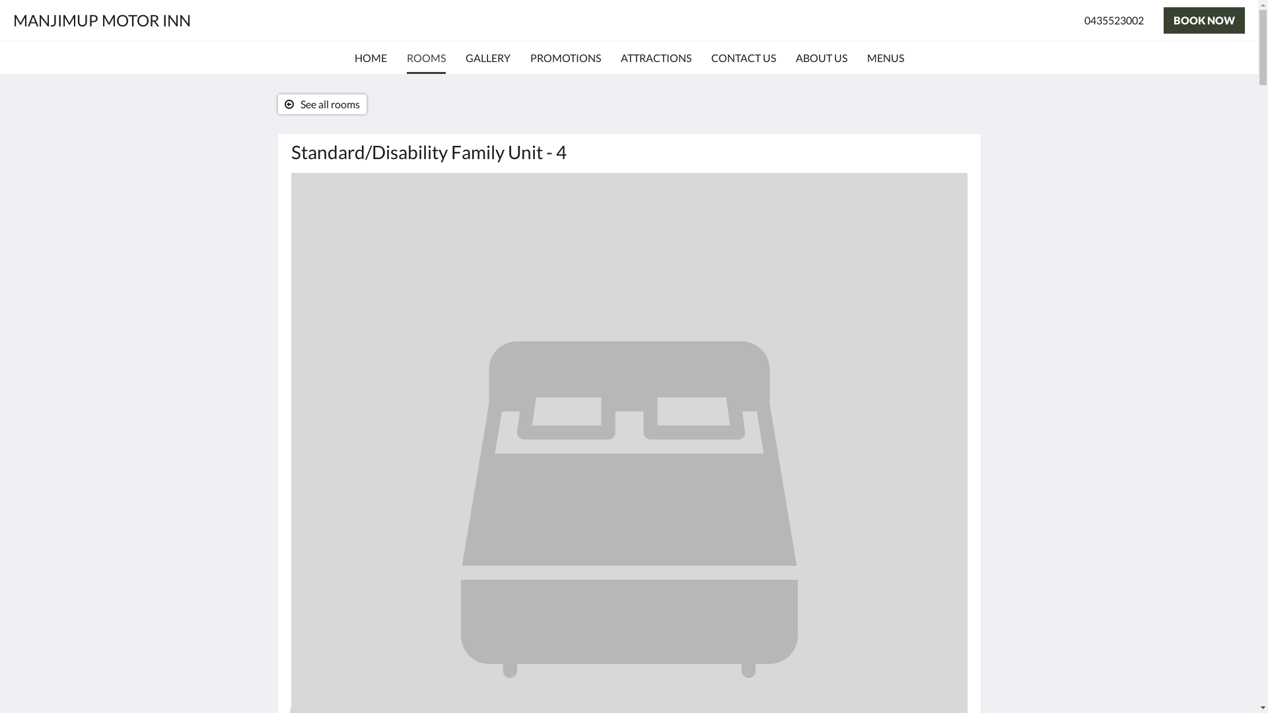 The height and width of the screenshot is (713, 1268). What do you see at coordinates (629, 305) in the screenshot?
I see `click to zoom-in` at bounding box center [629, 305].